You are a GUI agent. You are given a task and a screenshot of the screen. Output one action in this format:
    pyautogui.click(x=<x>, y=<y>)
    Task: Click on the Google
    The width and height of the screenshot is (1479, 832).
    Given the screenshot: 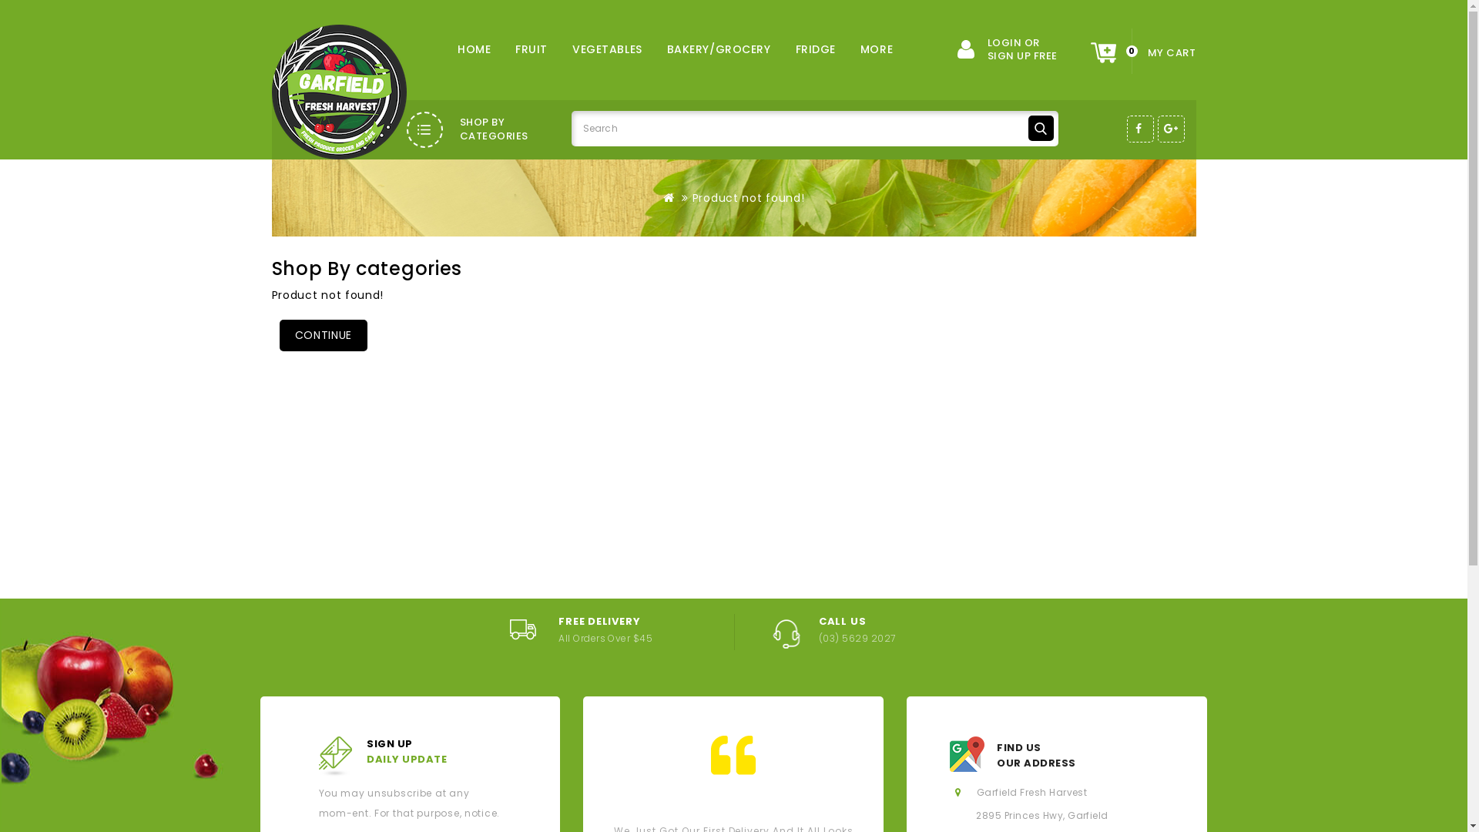 What is the action you would take?
    pyautogui.click(x=1171, y=129)
    